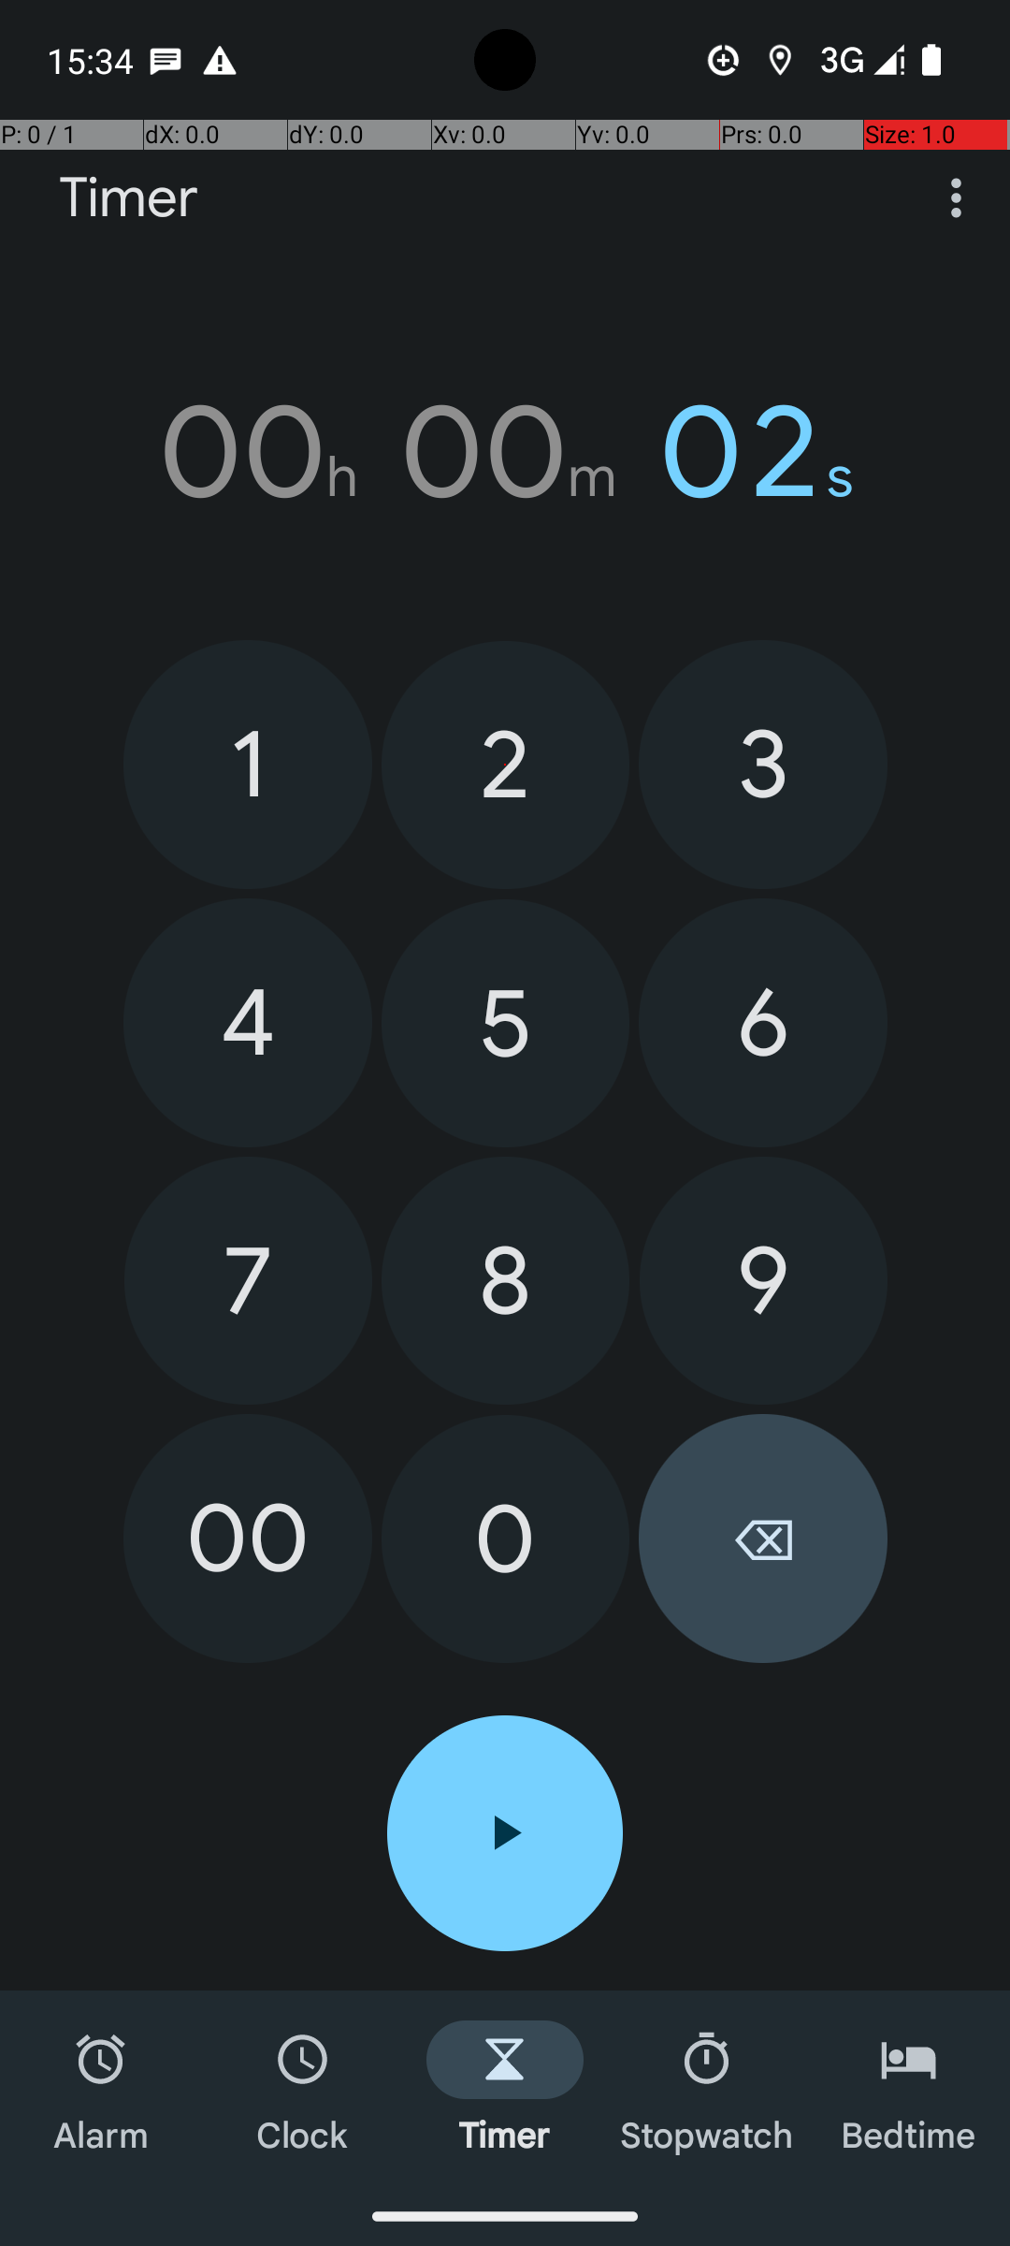 The width and height of the screenshot is (1010, 2246). Describe the element at coordinates (505, 1024) in the screenshot. I see `5` at that location.